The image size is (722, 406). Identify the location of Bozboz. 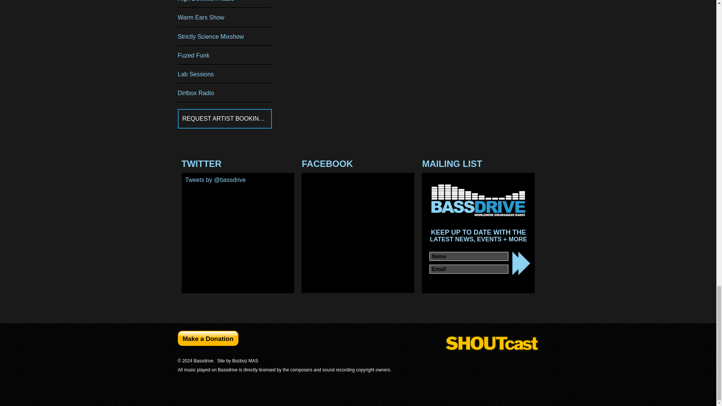
(244, 361).